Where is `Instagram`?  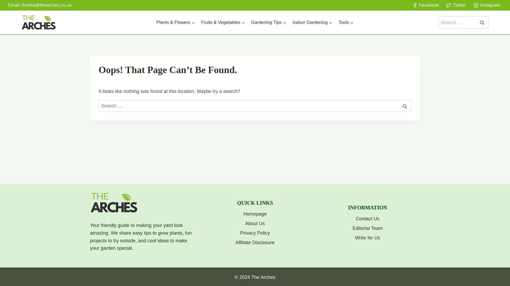 Instagram is located at coordinates (487, 5).